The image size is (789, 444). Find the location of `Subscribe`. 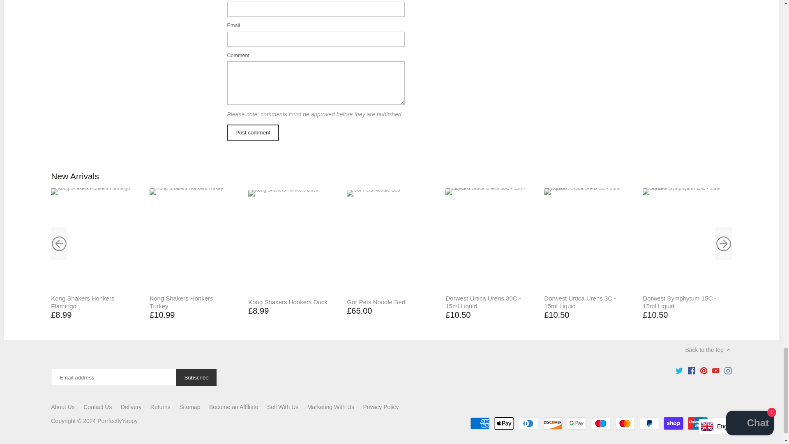

Subscribe is located at coordinates (196, 377).